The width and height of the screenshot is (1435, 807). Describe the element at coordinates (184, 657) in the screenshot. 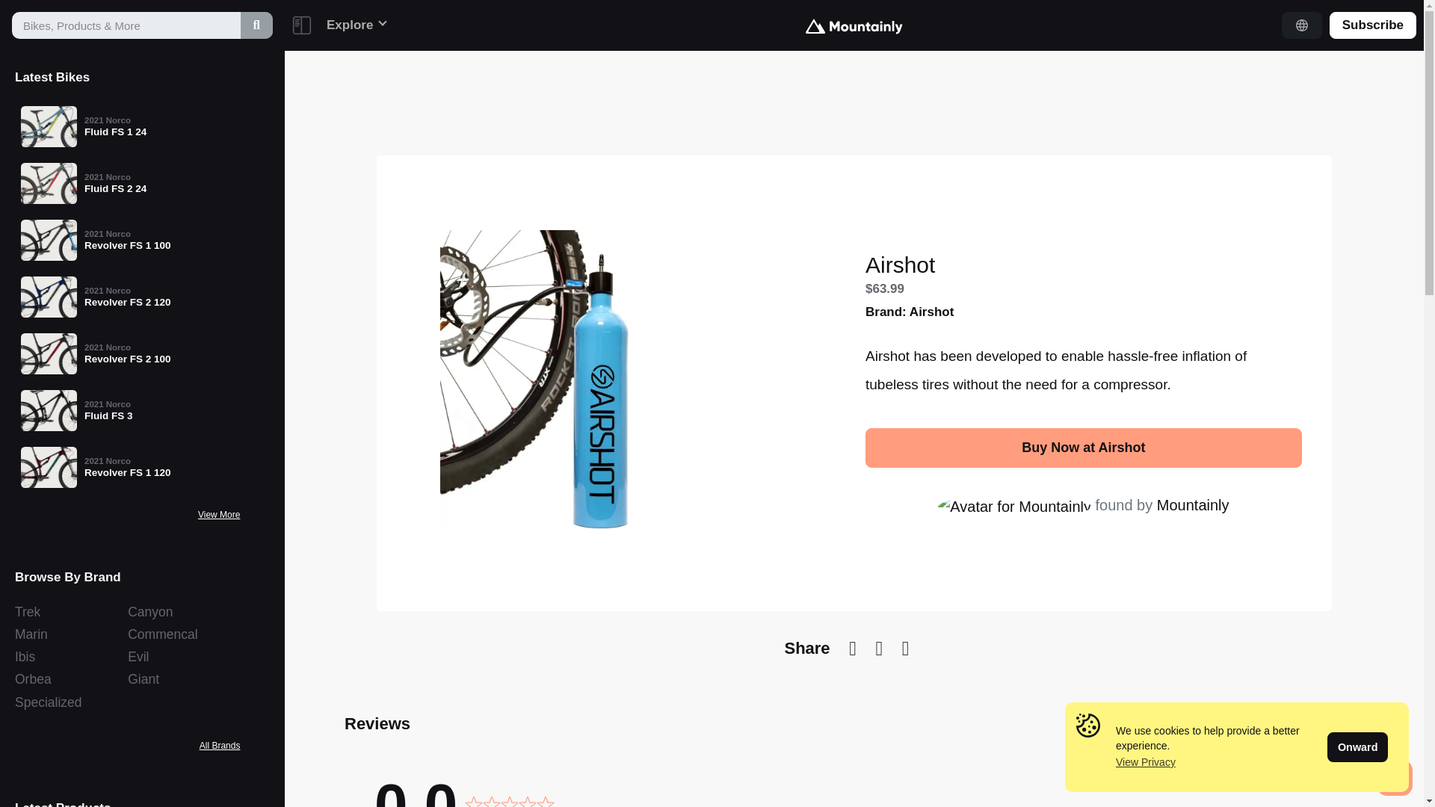

I see `Trek` at that location.